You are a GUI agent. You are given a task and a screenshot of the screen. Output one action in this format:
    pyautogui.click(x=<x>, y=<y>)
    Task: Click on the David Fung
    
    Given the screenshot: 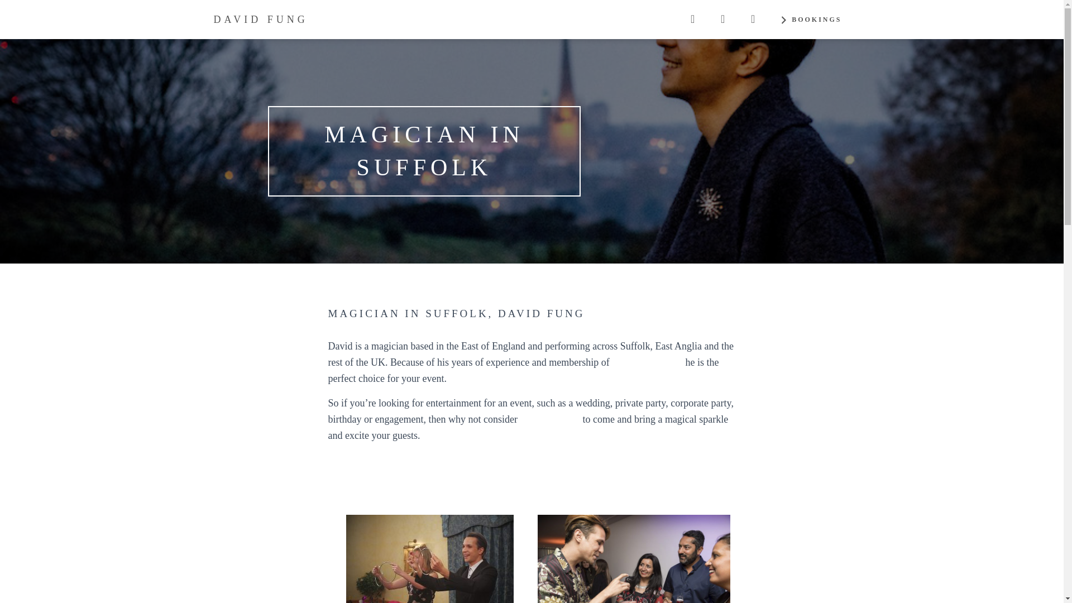 What is the action you would take?
    pyautogui.click(x=261, y=19)
    